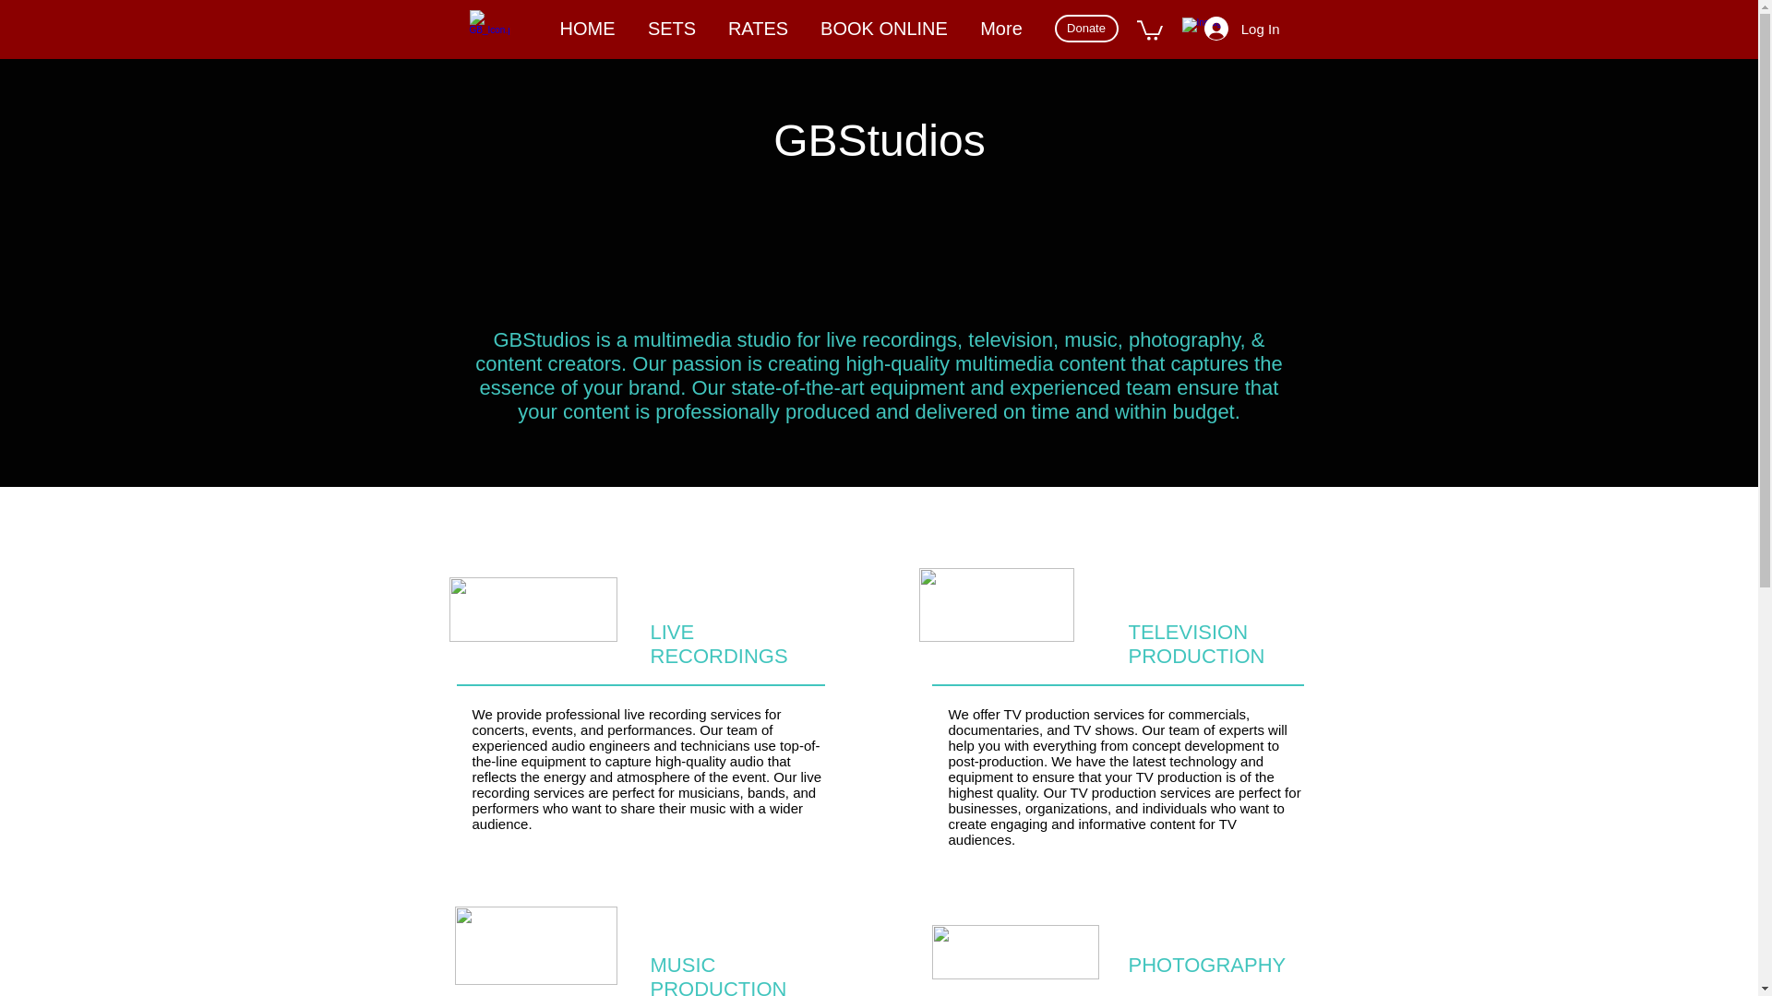 The width and height of the screenshot is (1772, 996). I want to click on BOOK ONLINE, so click(884, 30).